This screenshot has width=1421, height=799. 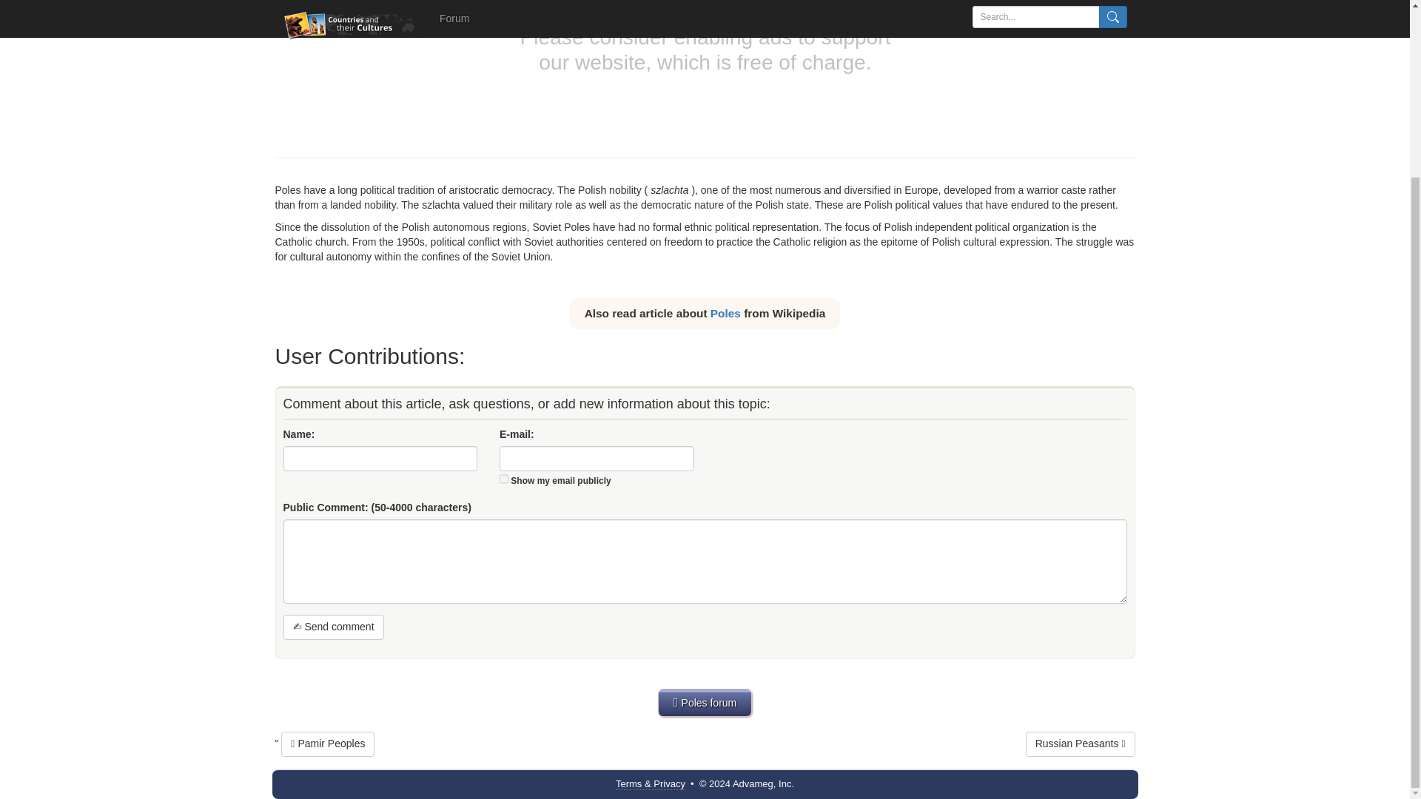 I want to click on Poles, so click(x=725, y=312).